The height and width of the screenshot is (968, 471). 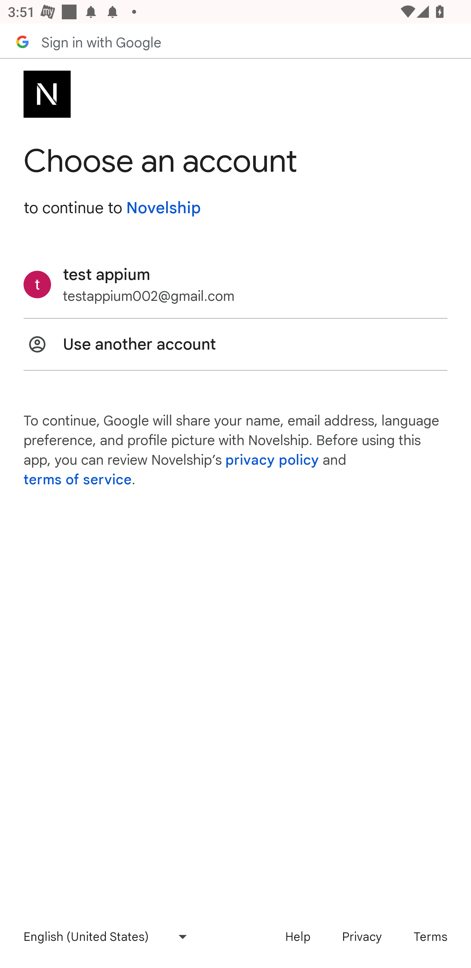 What do you see at coordinates (235, 344) in the screenshot?
I see `Use another account` at bounding box center [235, 344].